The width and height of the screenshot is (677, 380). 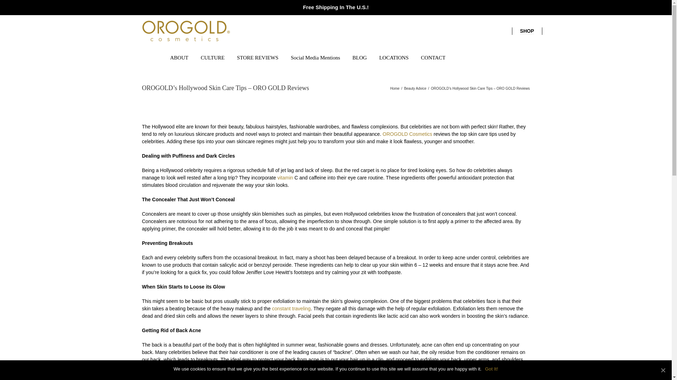 I want to click on LOCATIONS, so click(x=394, y=57).